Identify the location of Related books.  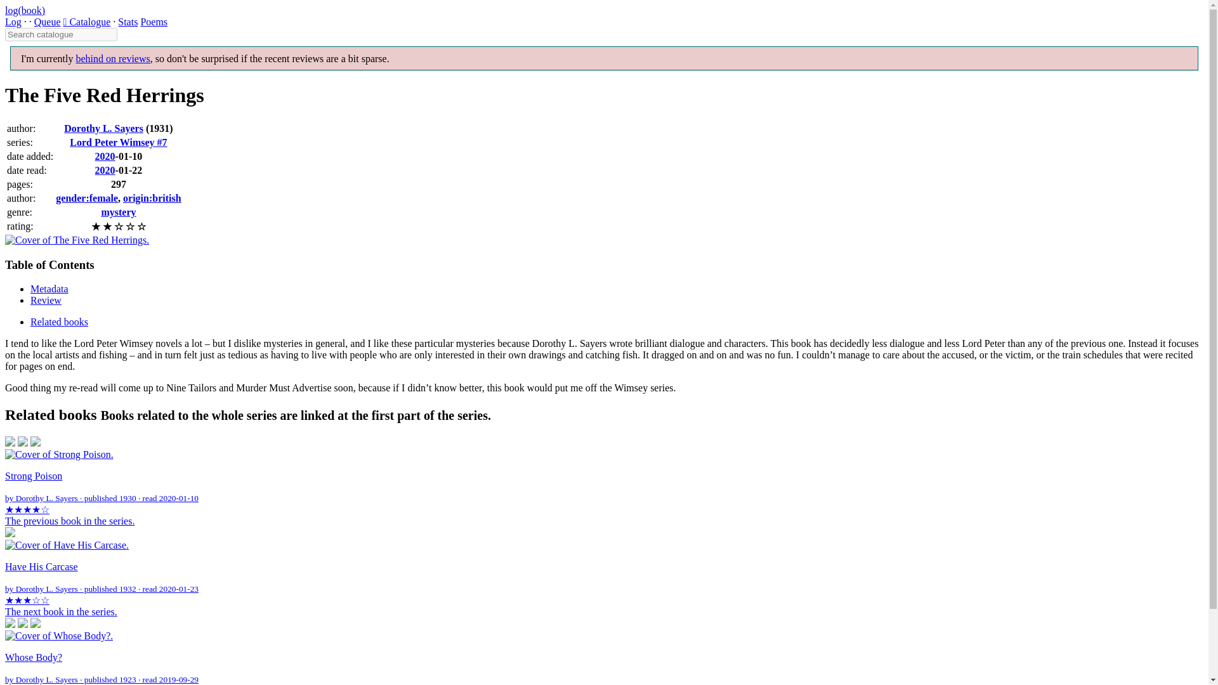
(59, 322).